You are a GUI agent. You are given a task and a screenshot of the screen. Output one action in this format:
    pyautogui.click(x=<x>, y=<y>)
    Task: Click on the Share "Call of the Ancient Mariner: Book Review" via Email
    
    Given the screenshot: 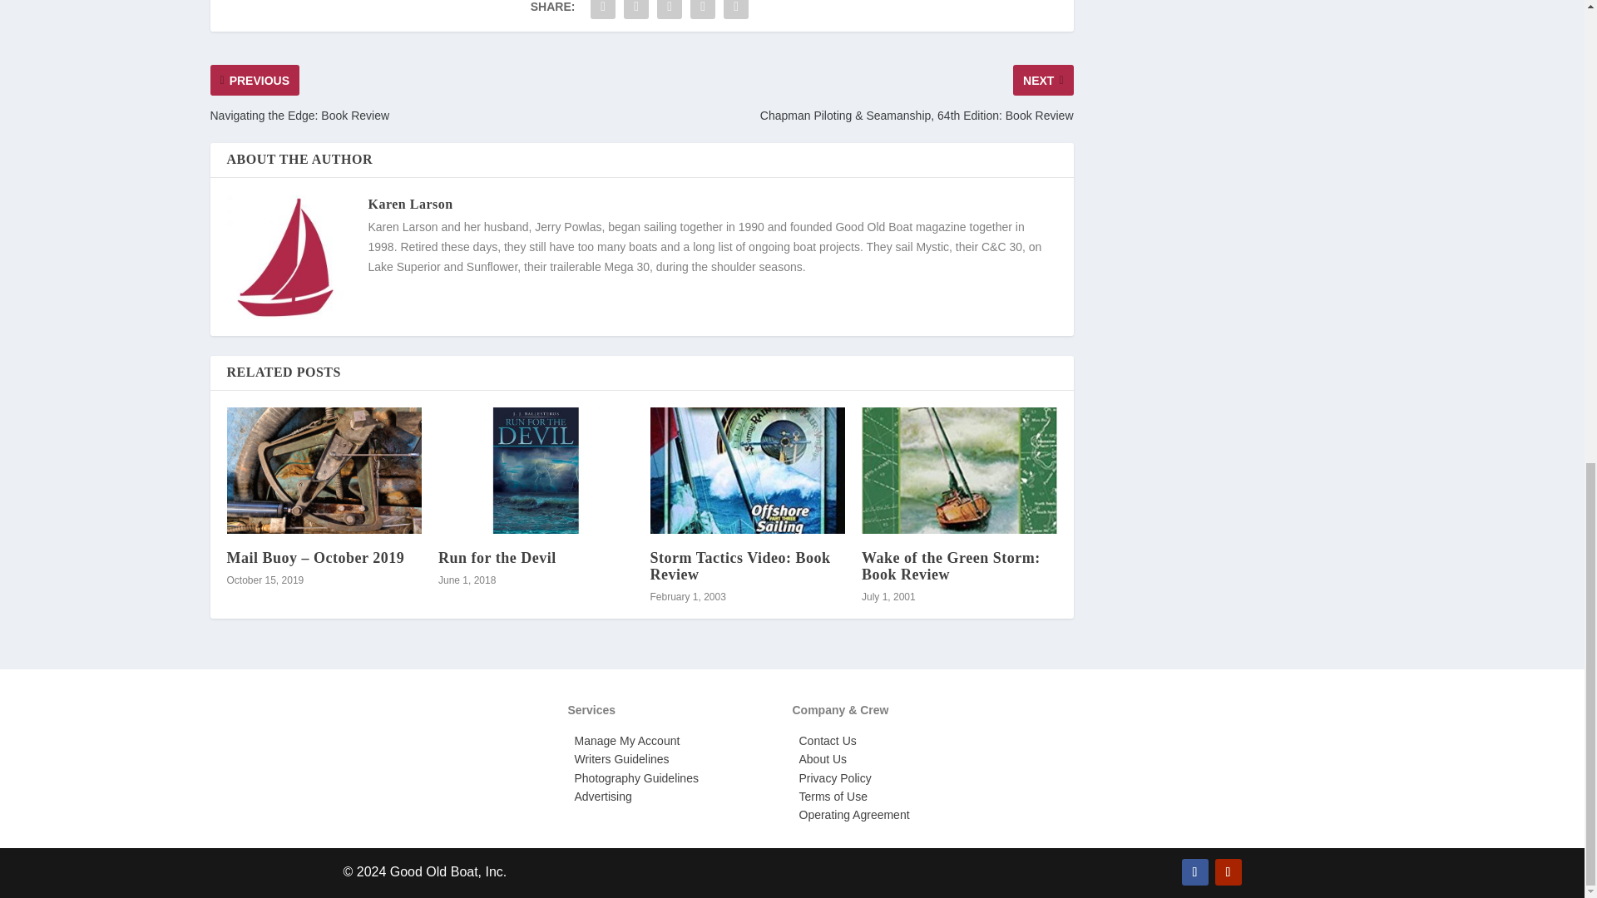 What is the action you would take?
    pyautogui.click(x=703, y=12)
    